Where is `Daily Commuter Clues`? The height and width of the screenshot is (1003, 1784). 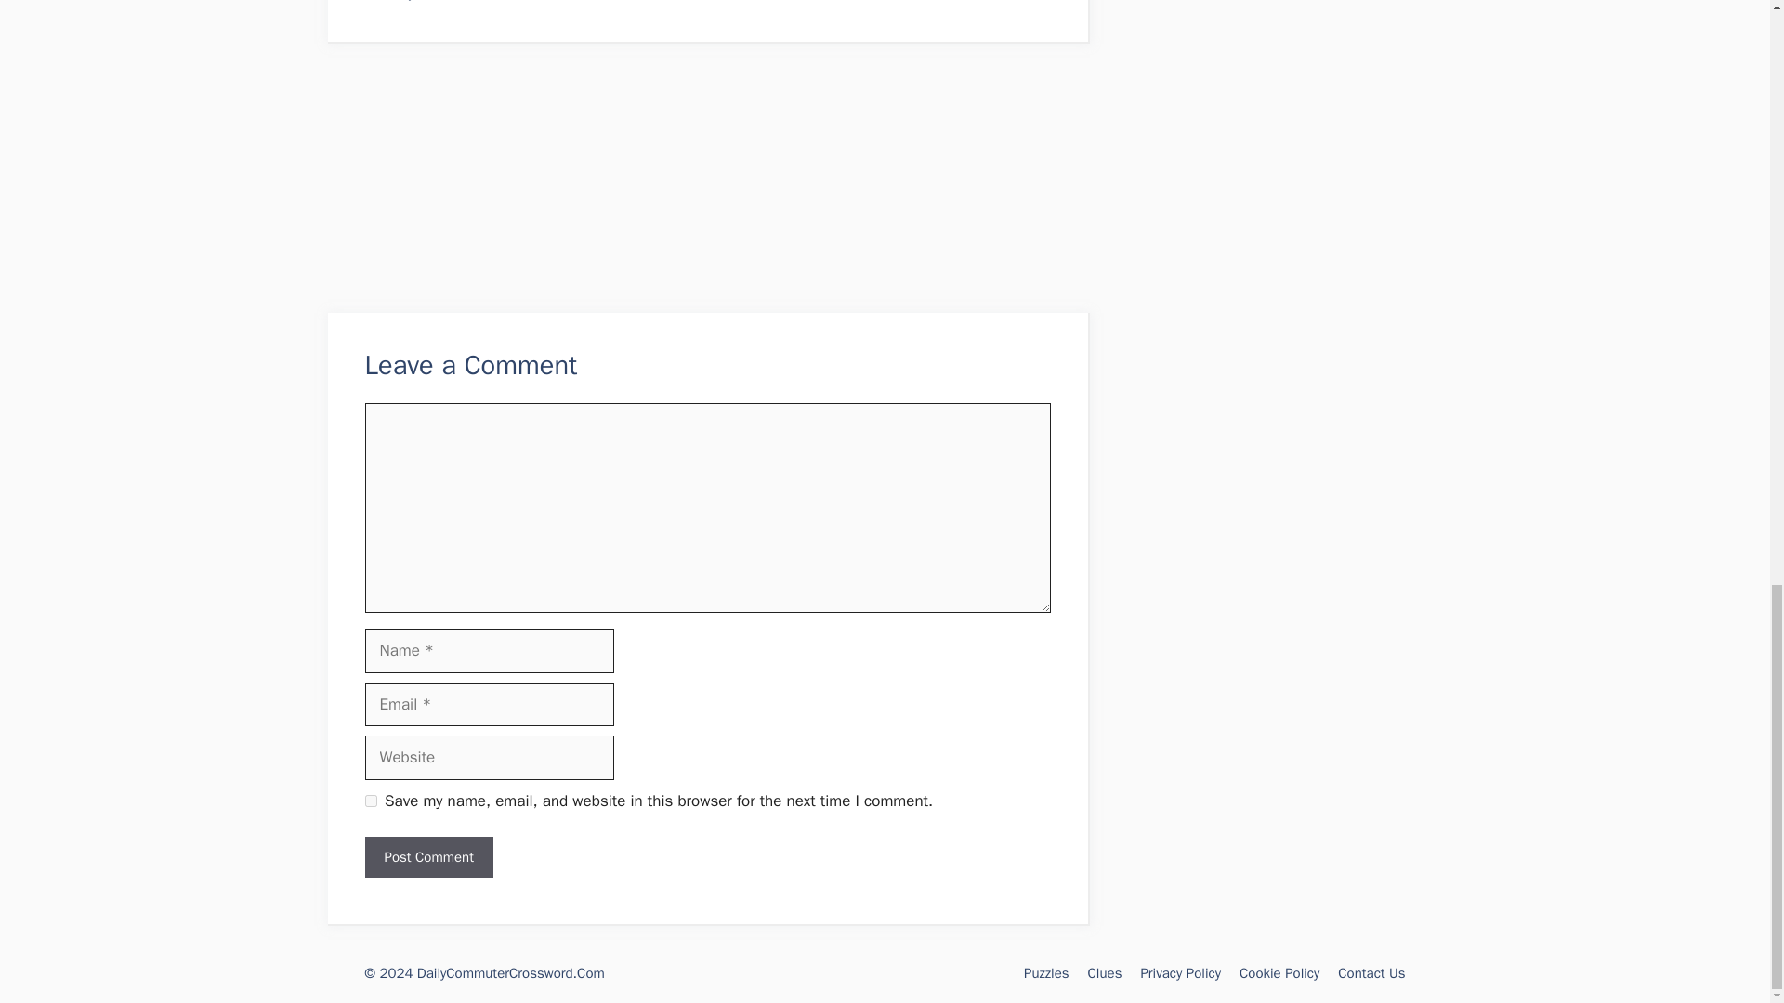 Daily Commuter Clues is located at coordinates (452, 1).